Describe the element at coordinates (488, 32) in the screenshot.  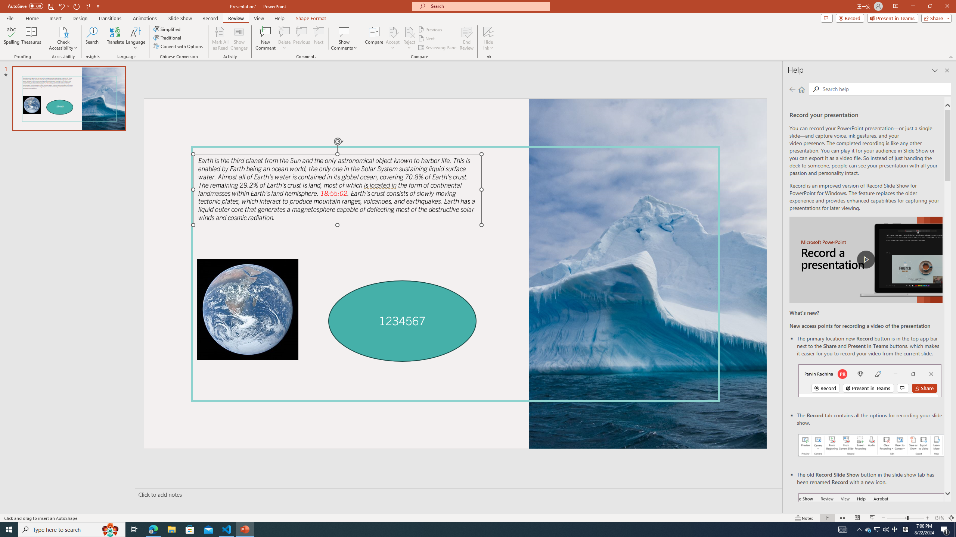
I see `Hide Ink` at that location.